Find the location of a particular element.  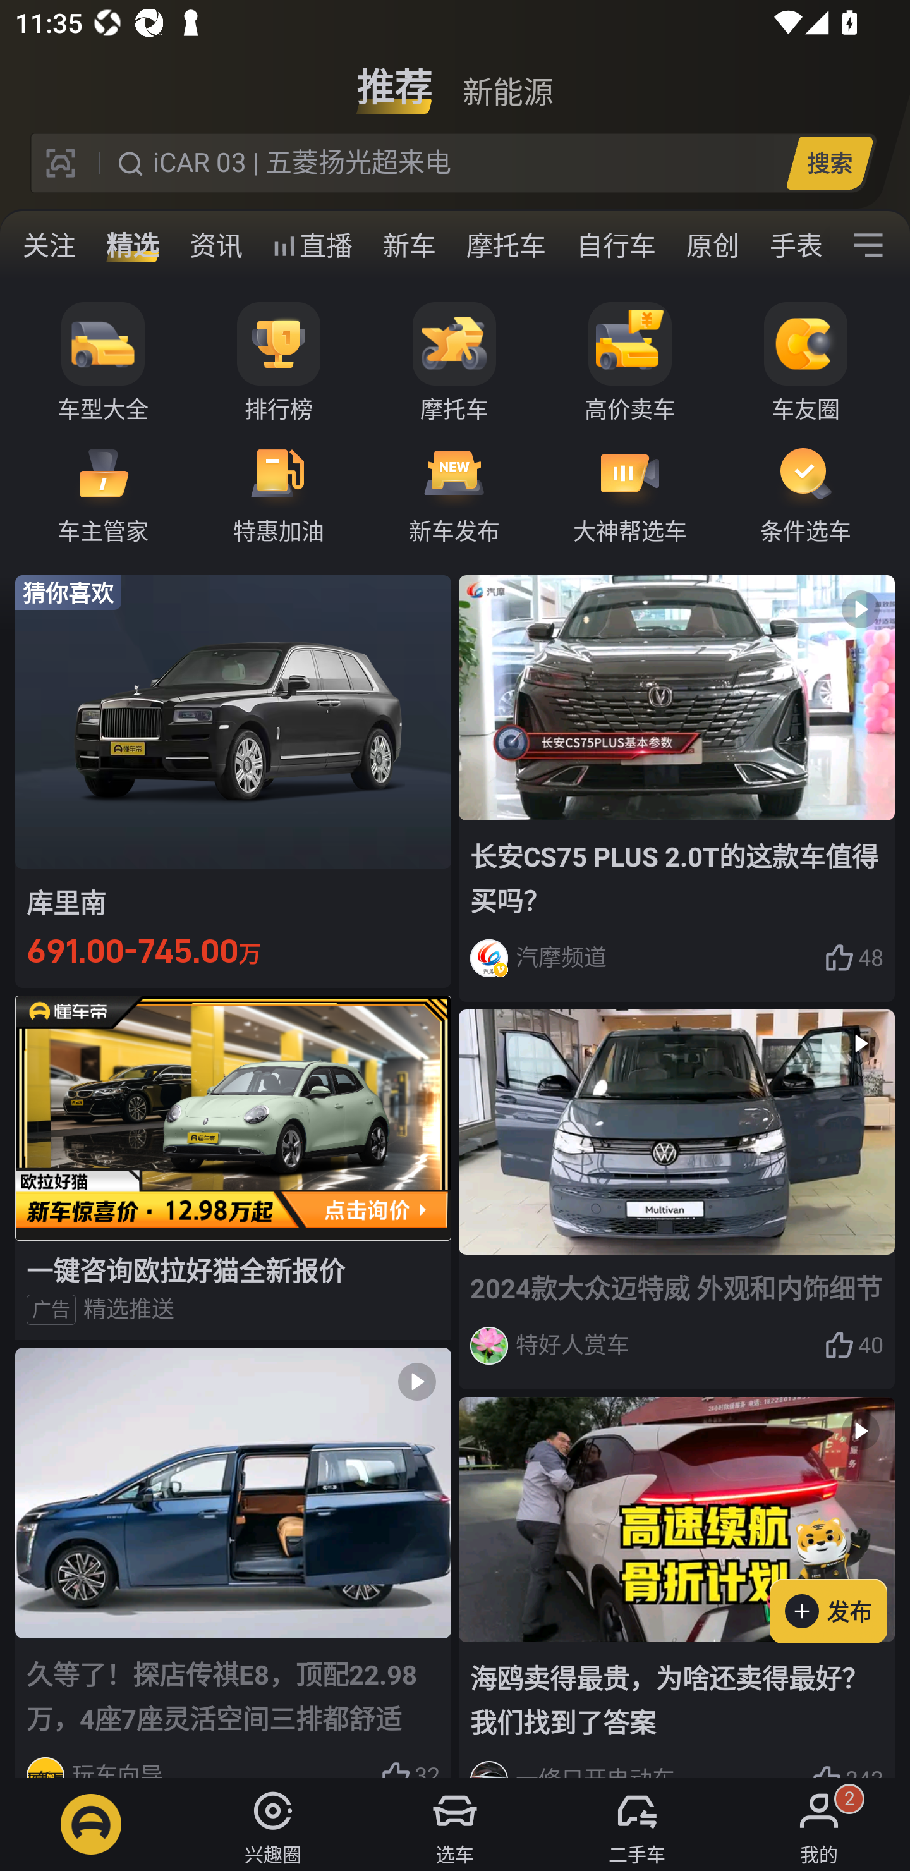

手表 is located at coordinates (792, 245).